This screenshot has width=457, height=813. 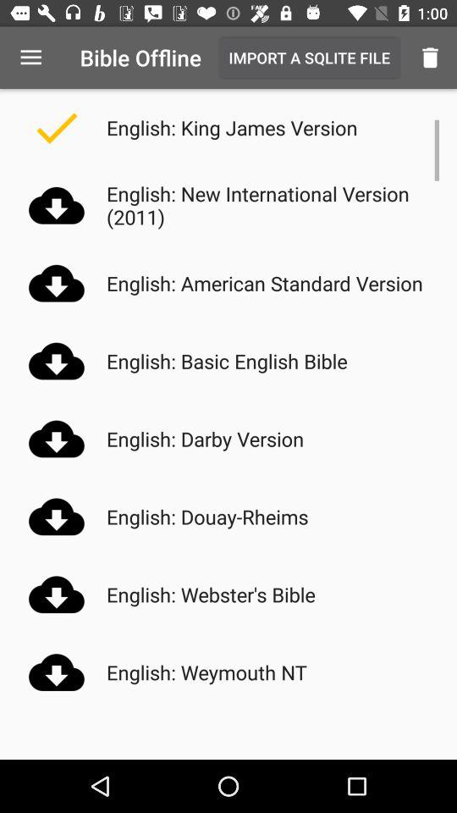 What do you see at coordinates (309, 58) in the screenshot?
I see `turn on icon next to bible offline` at bounding box center [309, 58].